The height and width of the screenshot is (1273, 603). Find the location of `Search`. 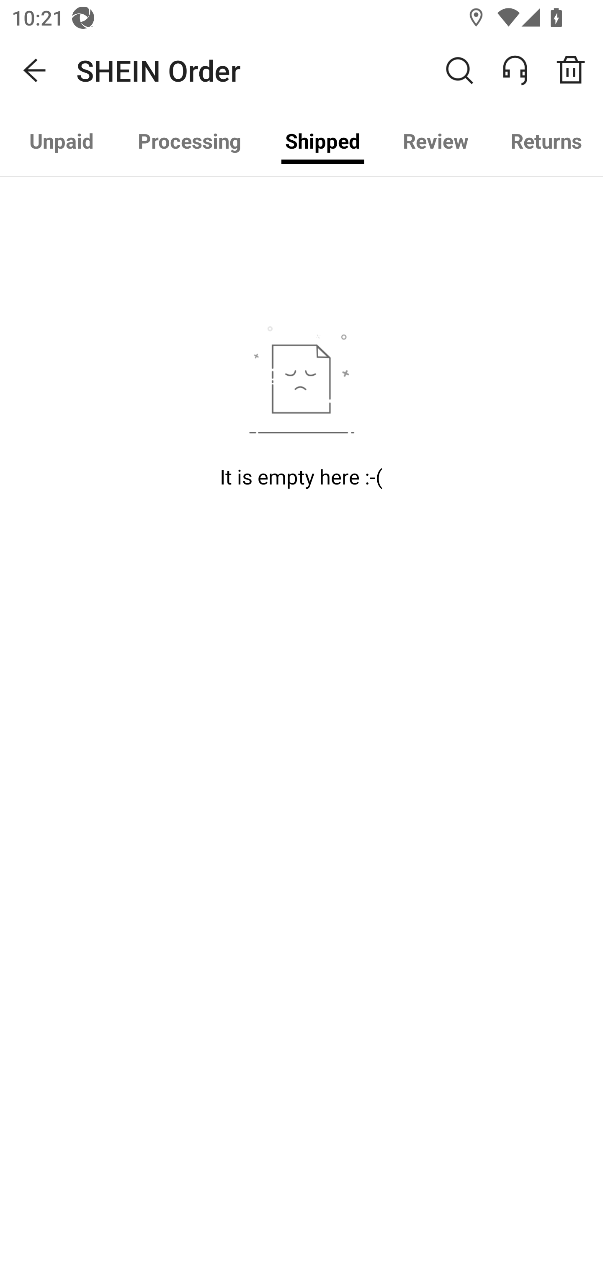

Search is located at coordinates (459, 70).